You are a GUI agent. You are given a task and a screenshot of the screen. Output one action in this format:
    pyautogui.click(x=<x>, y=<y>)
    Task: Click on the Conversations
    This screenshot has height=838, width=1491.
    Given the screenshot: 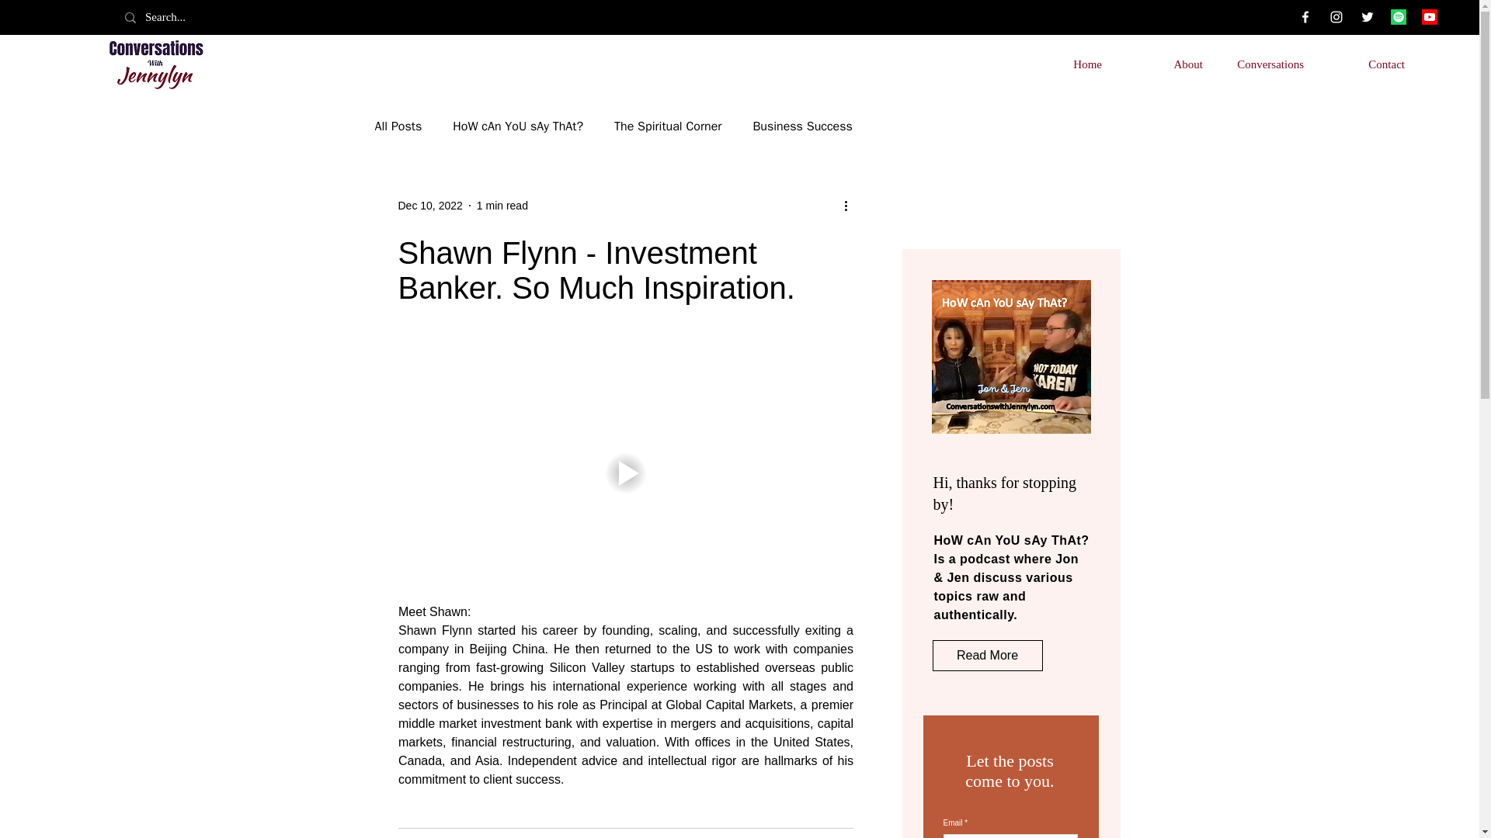 What is the action you would take?
    pyautogui.click(x=1264, y=64)
    